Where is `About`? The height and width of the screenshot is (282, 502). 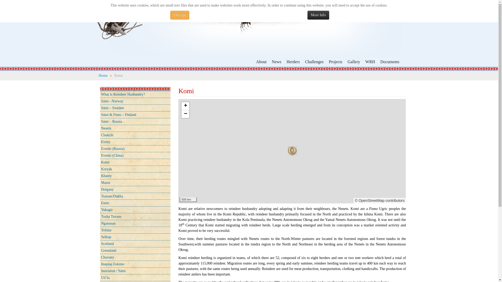 About is located at coordinates (261, 62).